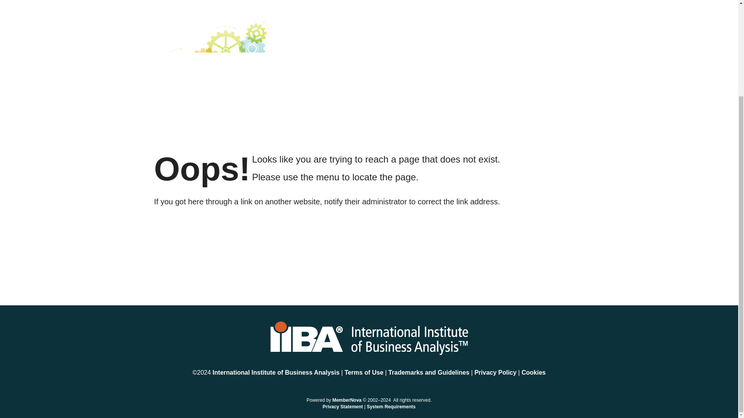 The image size is (744, 418). Describe the element at coordinates (391, 407) in the screenshot. I see `System Requirements` at that location.